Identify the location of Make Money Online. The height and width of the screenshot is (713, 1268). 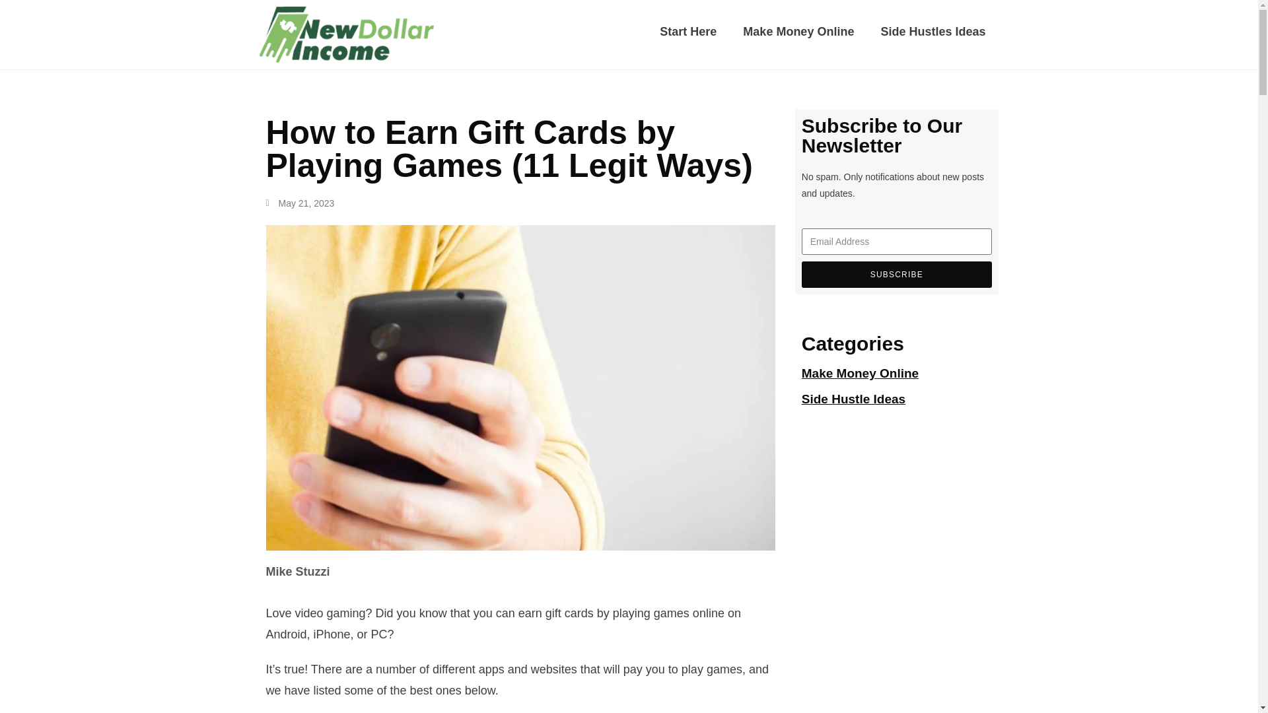
(798, 32).